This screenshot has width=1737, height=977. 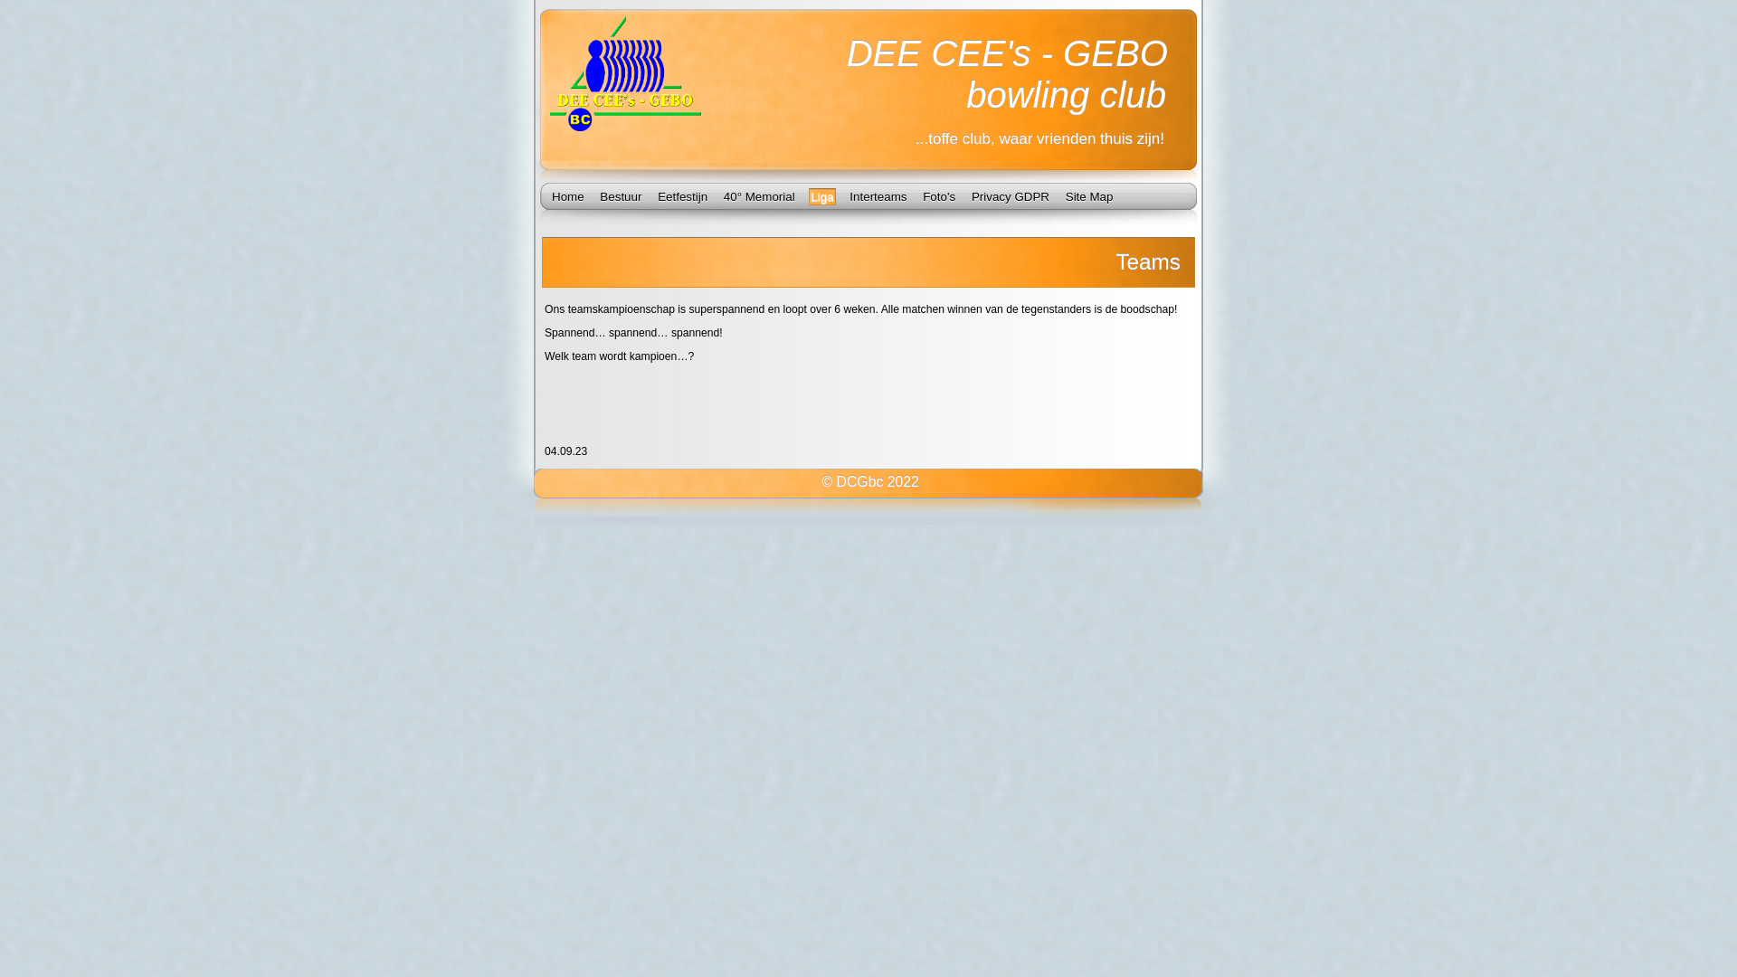 I want to click on DEE CEE's - GEBO bowling club, so click(x=1006, y=74).